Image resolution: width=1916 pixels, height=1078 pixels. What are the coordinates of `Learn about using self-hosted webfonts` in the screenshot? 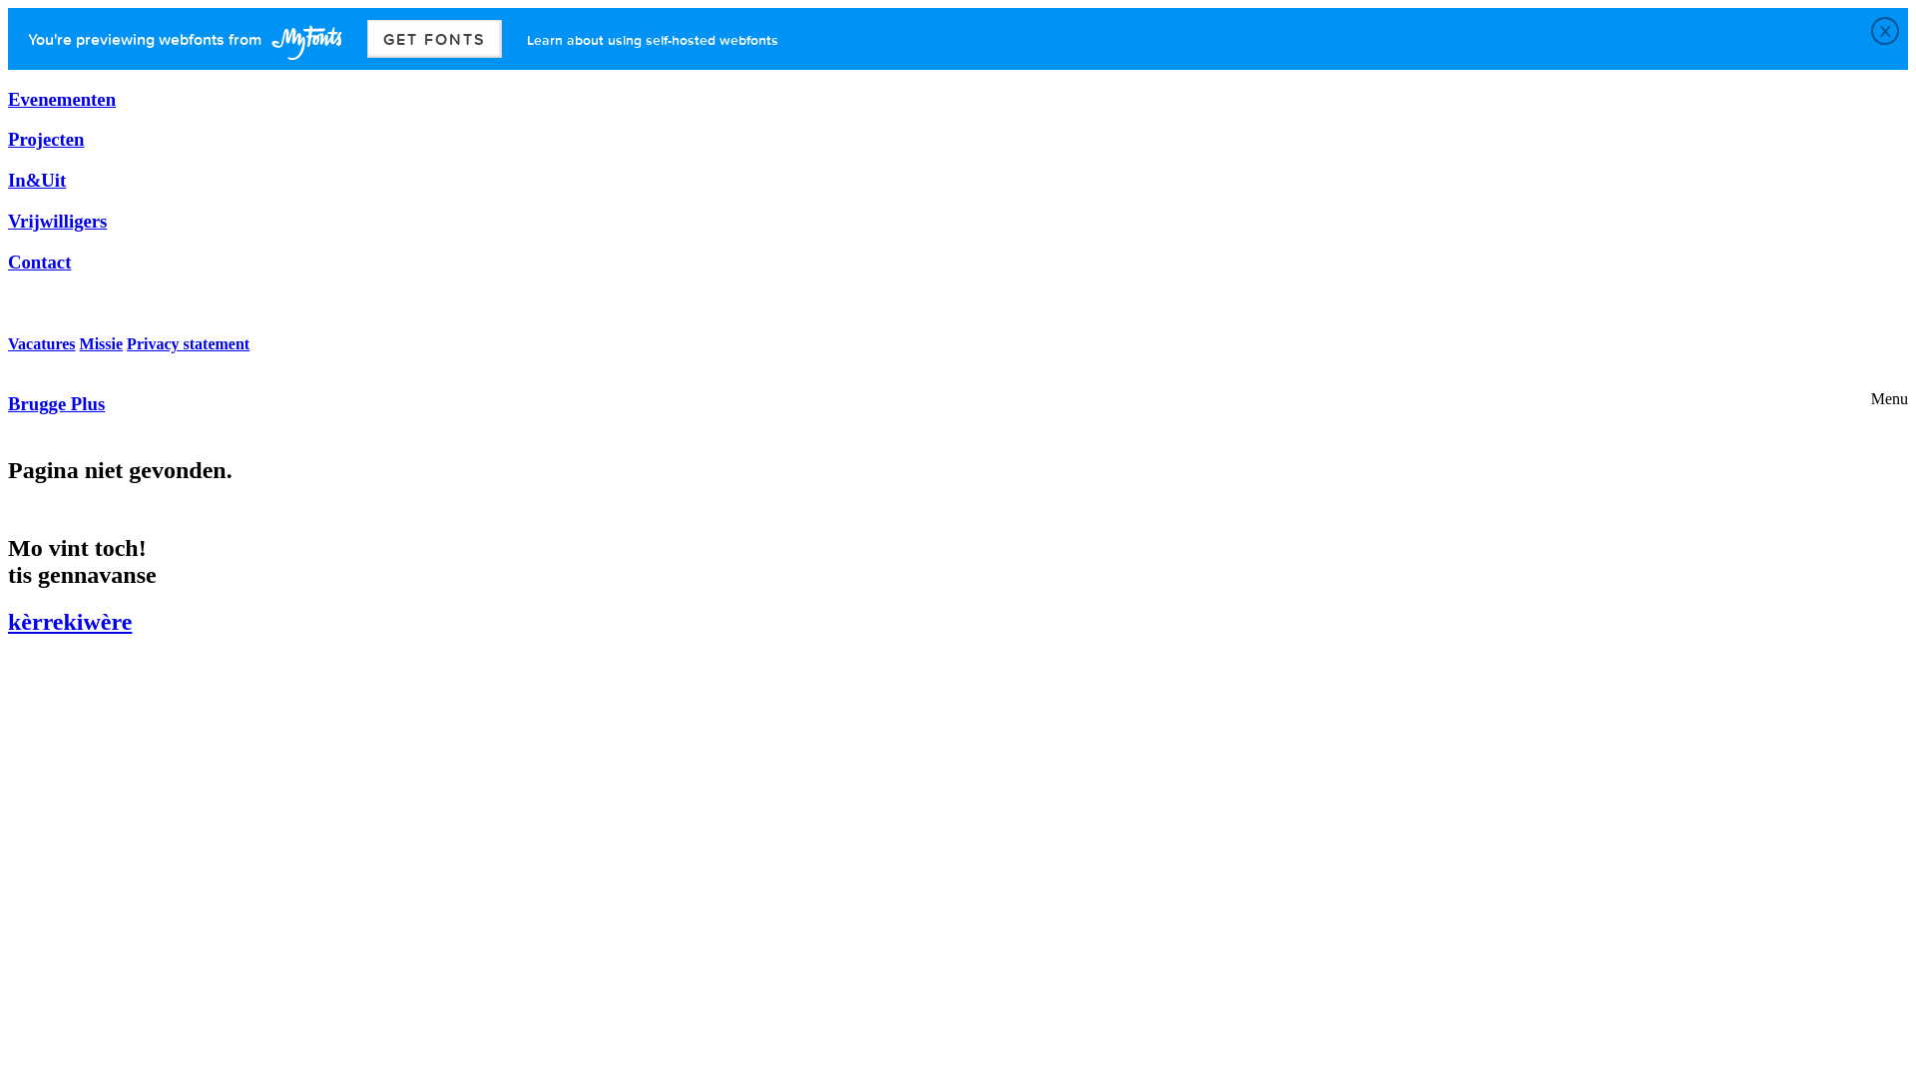 It's located at (653, 40).